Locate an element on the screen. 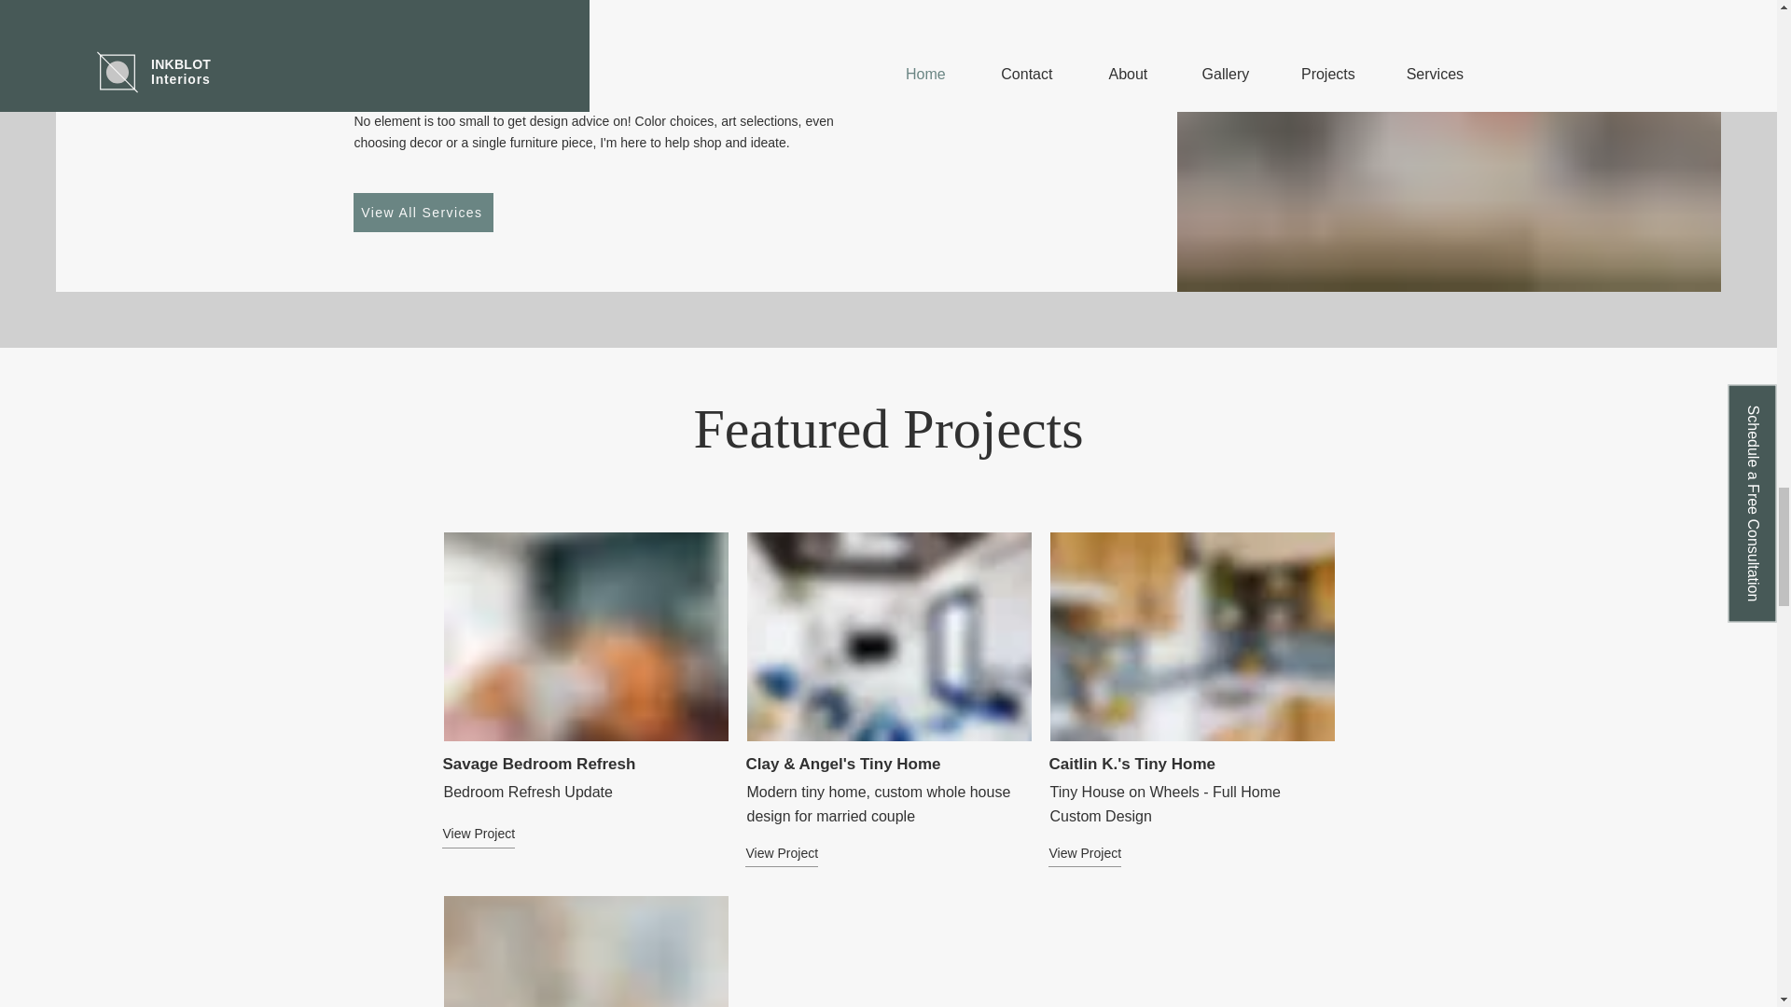  View All Services is located at coordinates (423, 213).